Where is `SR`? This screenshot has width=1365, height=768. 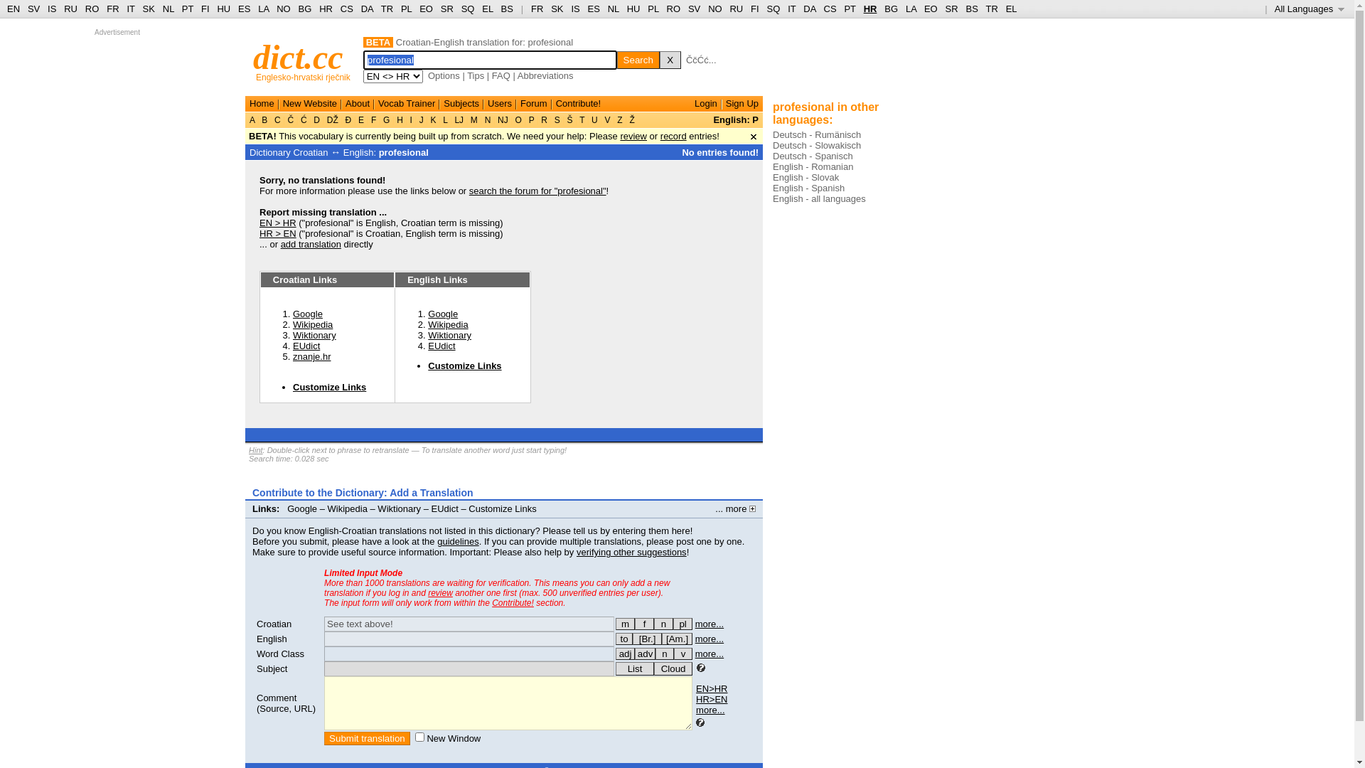 SR is located at coordinates (952, 9).